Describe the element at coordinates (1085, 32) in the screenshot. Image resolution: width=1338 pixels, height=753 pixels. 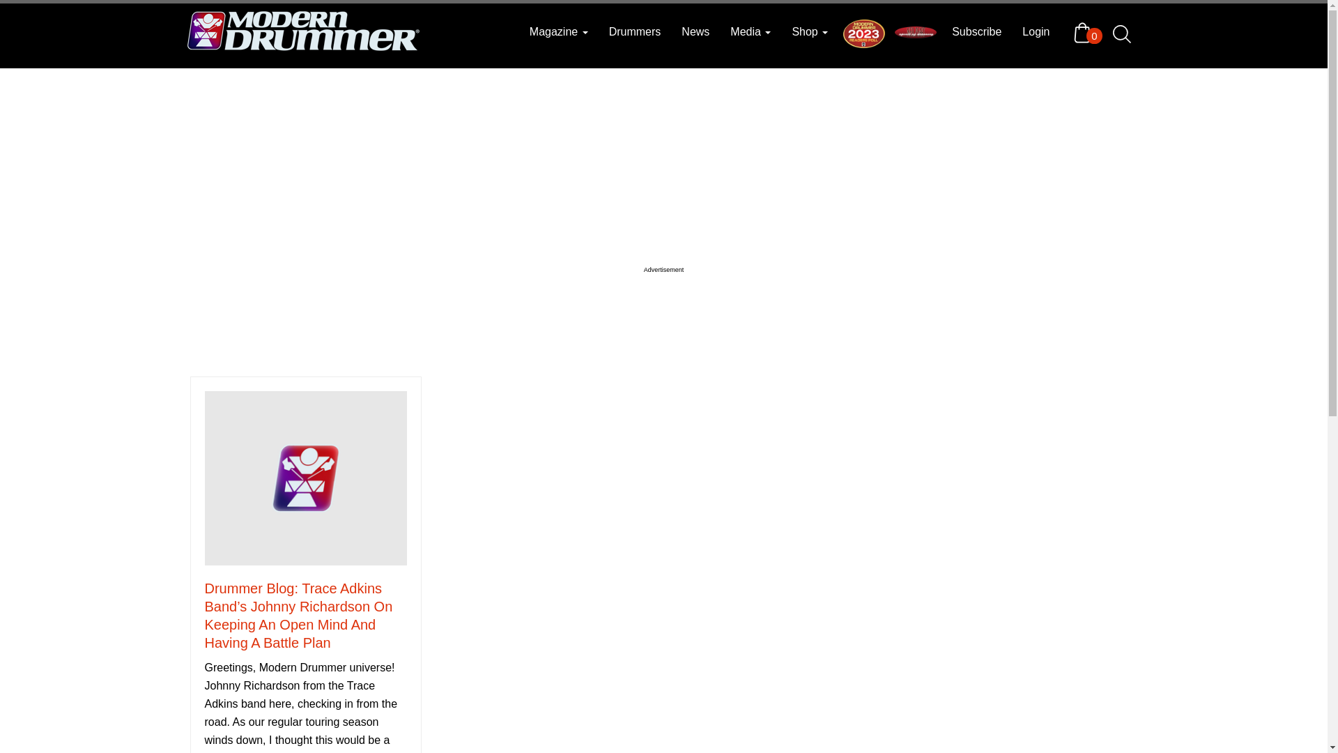
I see `View your Orders` at that location.